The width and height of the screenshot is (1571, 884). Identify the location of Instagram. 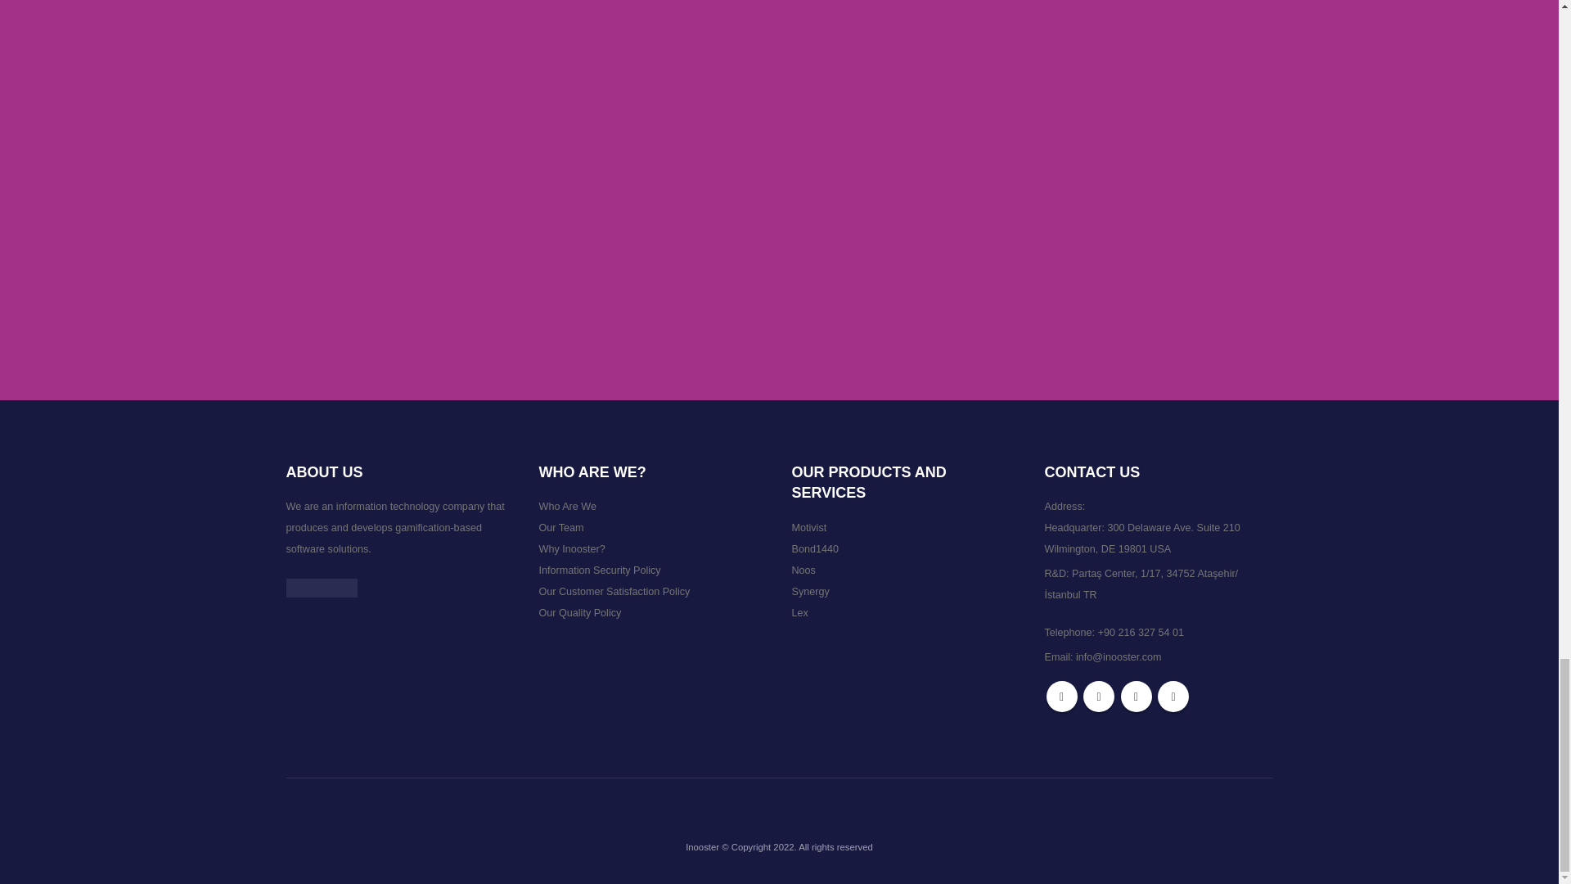
(1136, 696).